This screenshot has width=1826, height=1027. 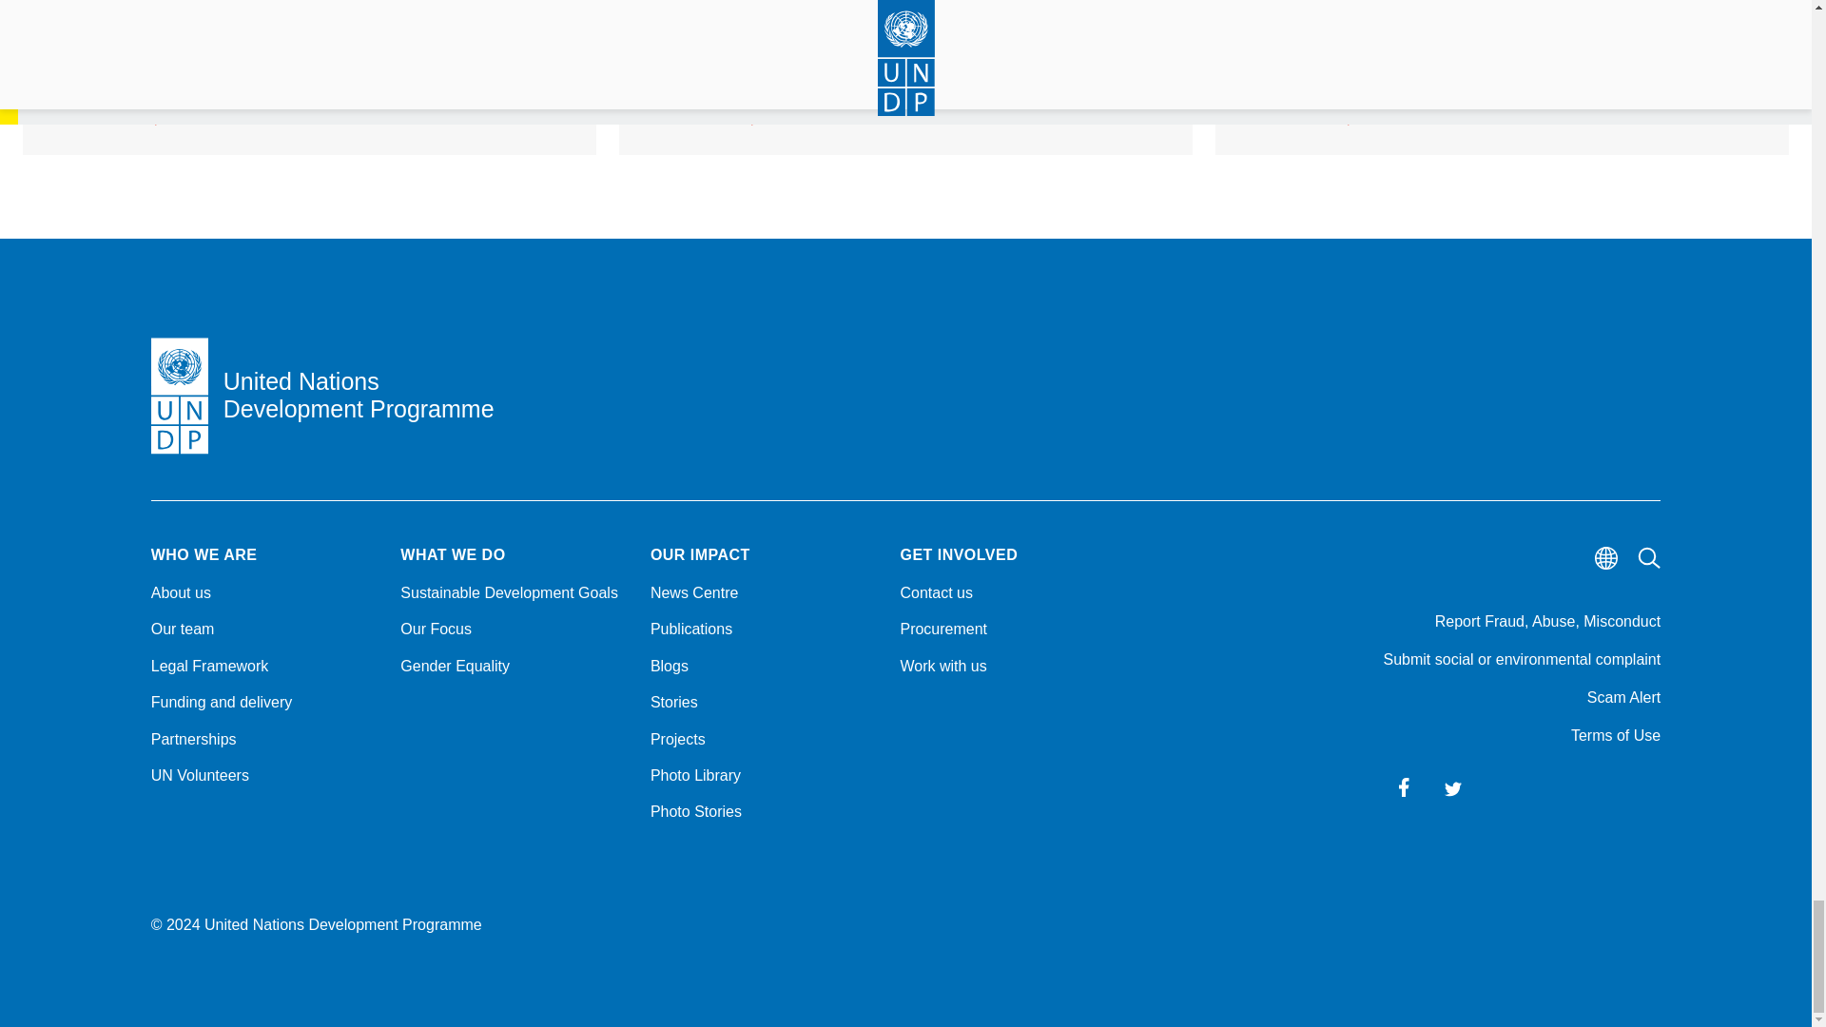 What do you see at coordinates (264, 666) in the screenshot?
I see `Legal Framework` at bounding box center [264, 666].